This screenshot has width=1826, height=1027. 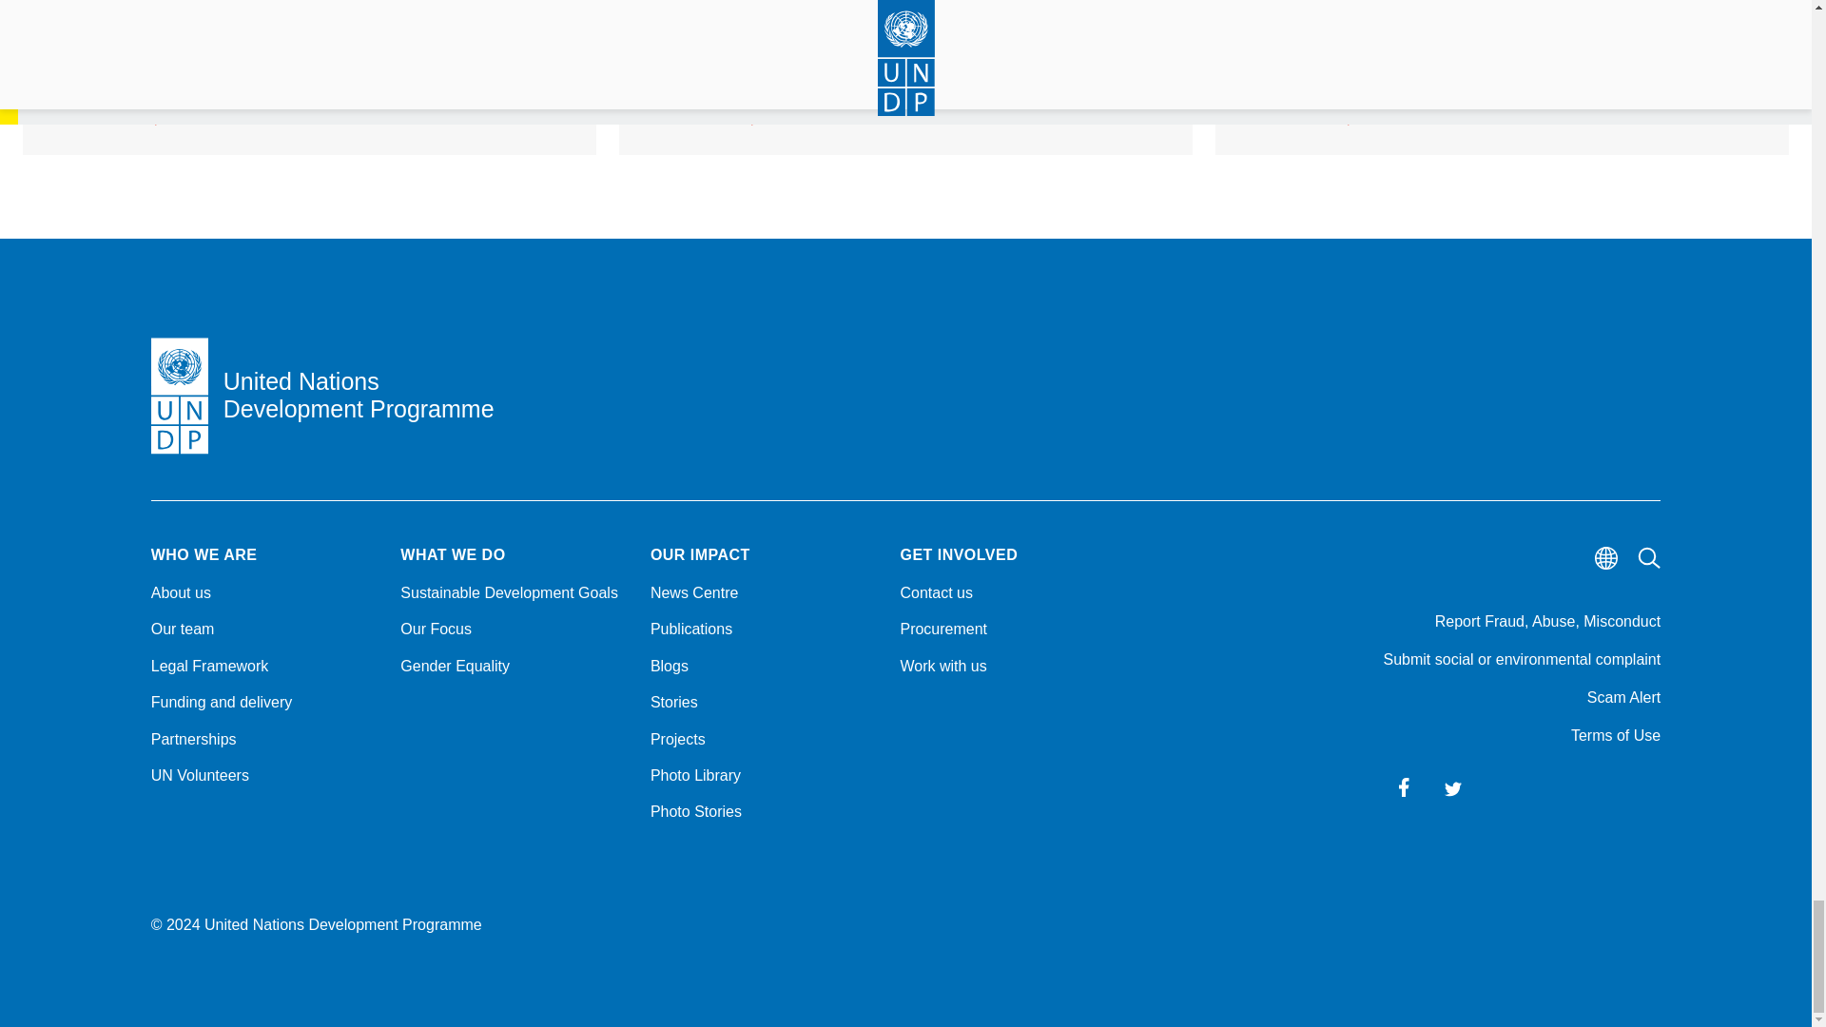 What do you see at coordinates (264, 666) in the screenshot?
I see `Legal Framework` at bounding box center [264, 666].